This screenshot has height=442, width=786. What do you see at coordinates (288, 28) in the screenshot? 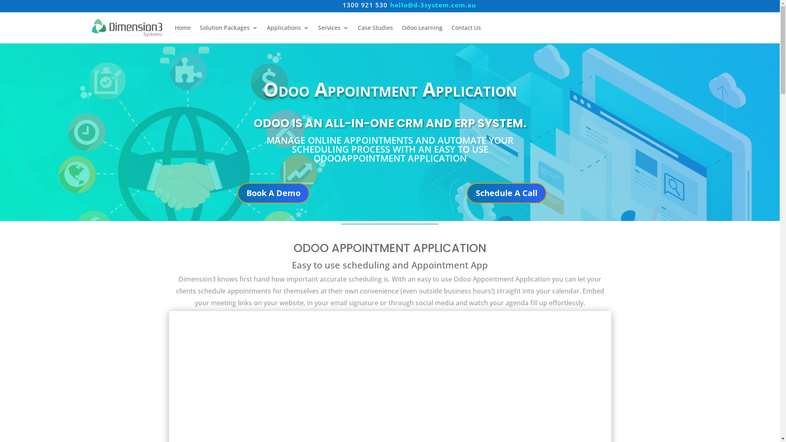
I see `Applications` at bounding box center [288, 28].